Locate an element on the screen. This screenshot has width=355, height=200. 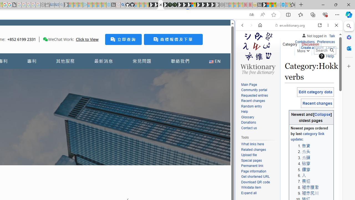
Tabs you've opened is located at coordinates (77, 74).